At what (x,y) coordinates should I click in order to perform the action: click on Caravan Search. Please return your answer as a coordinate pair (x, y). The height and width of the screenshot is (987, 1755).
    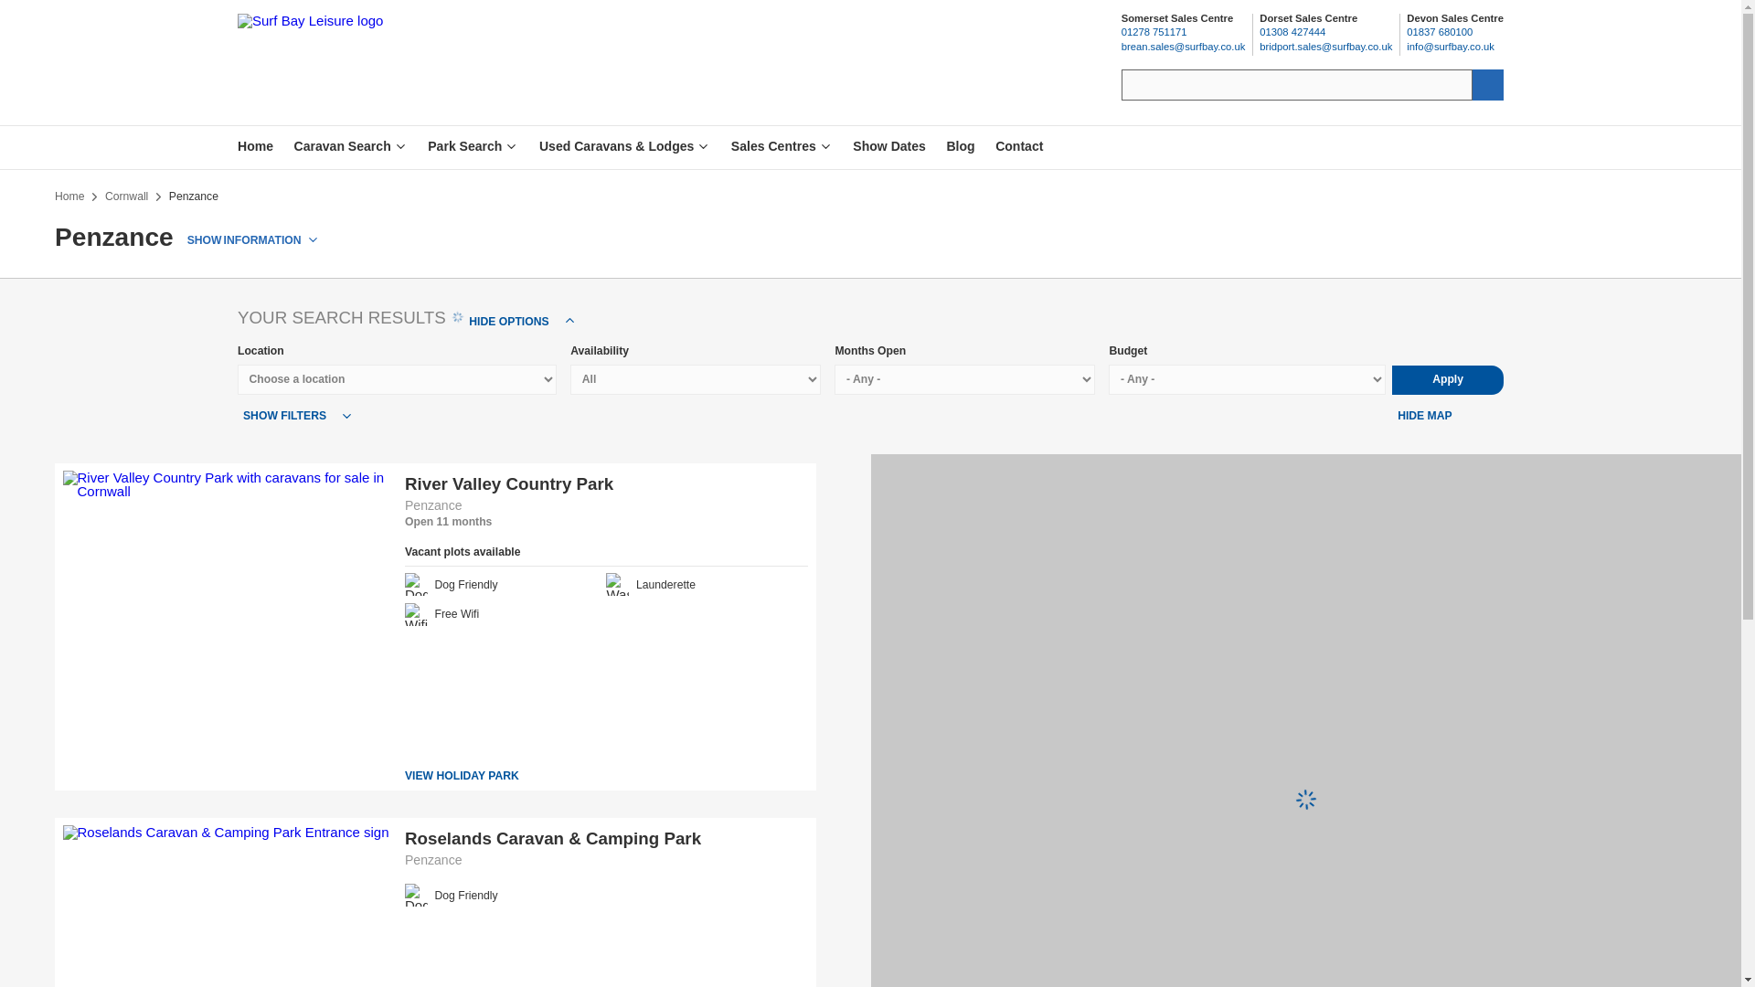
    Looking at the image, I should click on (257, 145).